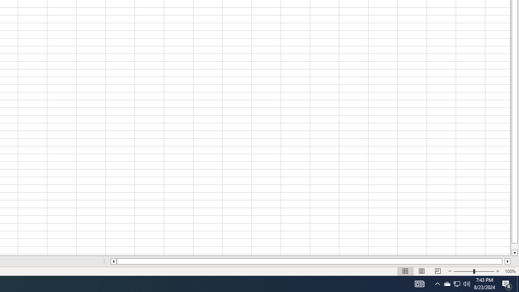 The image size is (519, 292). What do you see at coordinates (114, 261) in the screenshot?
I see `Column left` at bounding box center [114, 261].